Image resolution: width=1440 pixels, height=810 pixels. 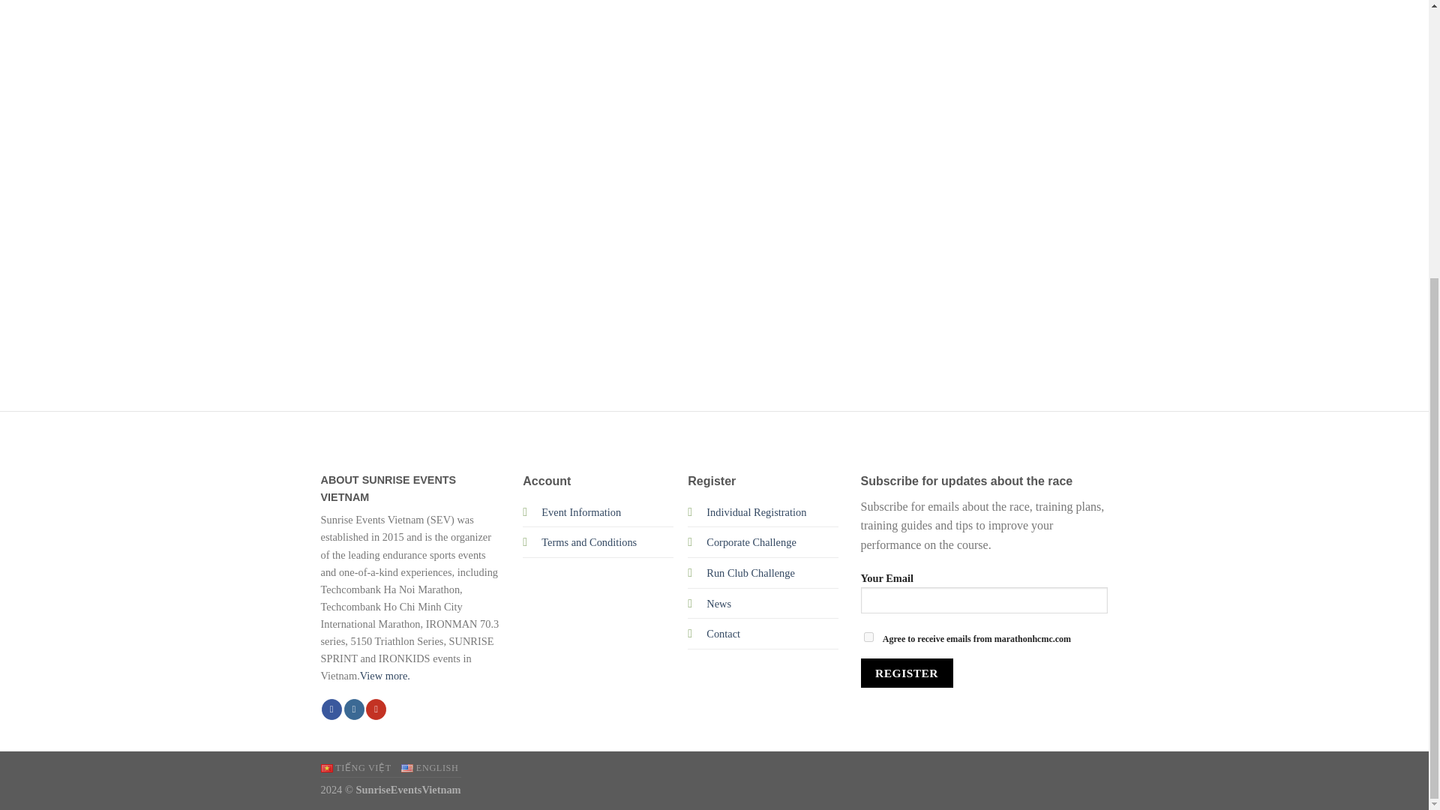 I want to click on View more., so click(x=385, y=676).